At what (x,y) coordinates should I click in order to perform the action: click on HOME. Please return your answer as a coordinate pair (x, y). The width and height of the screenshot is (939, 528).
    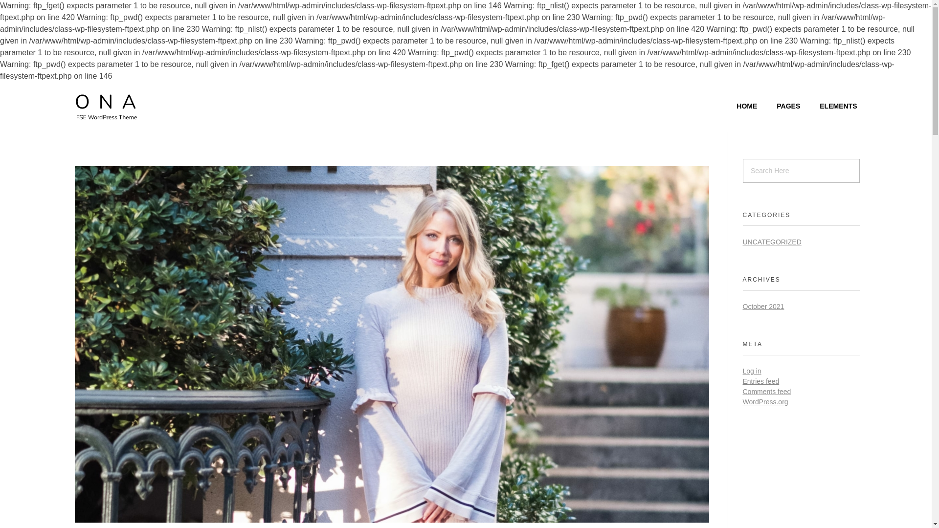
    Looking at the image, I should click on (737, 106).